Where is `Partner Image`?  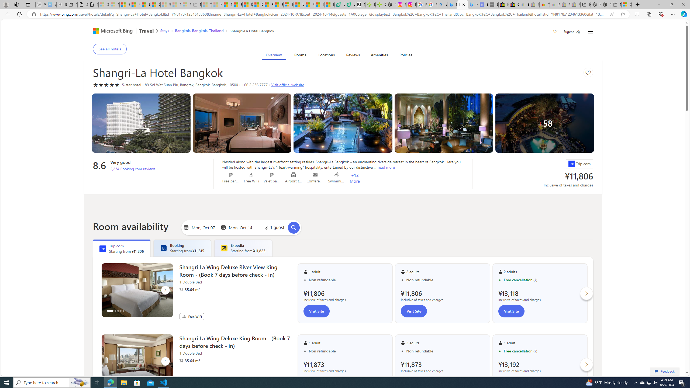
Partner Image is located at coordinates (181, 361).